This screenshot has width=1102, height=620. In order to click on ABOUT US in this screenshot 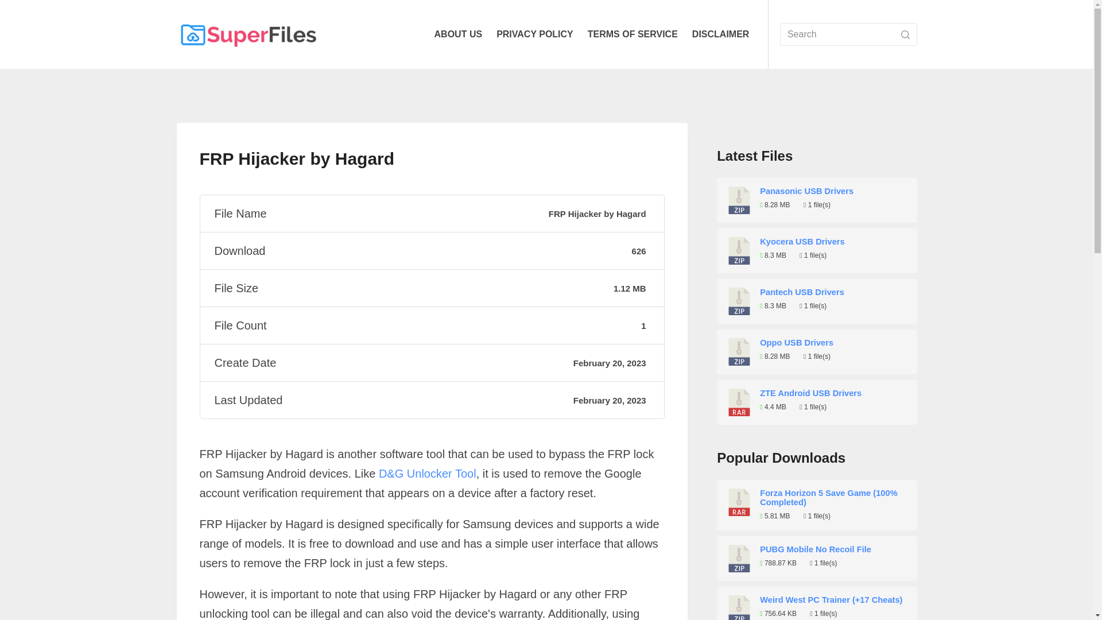, I will do `click(458, 34)`.